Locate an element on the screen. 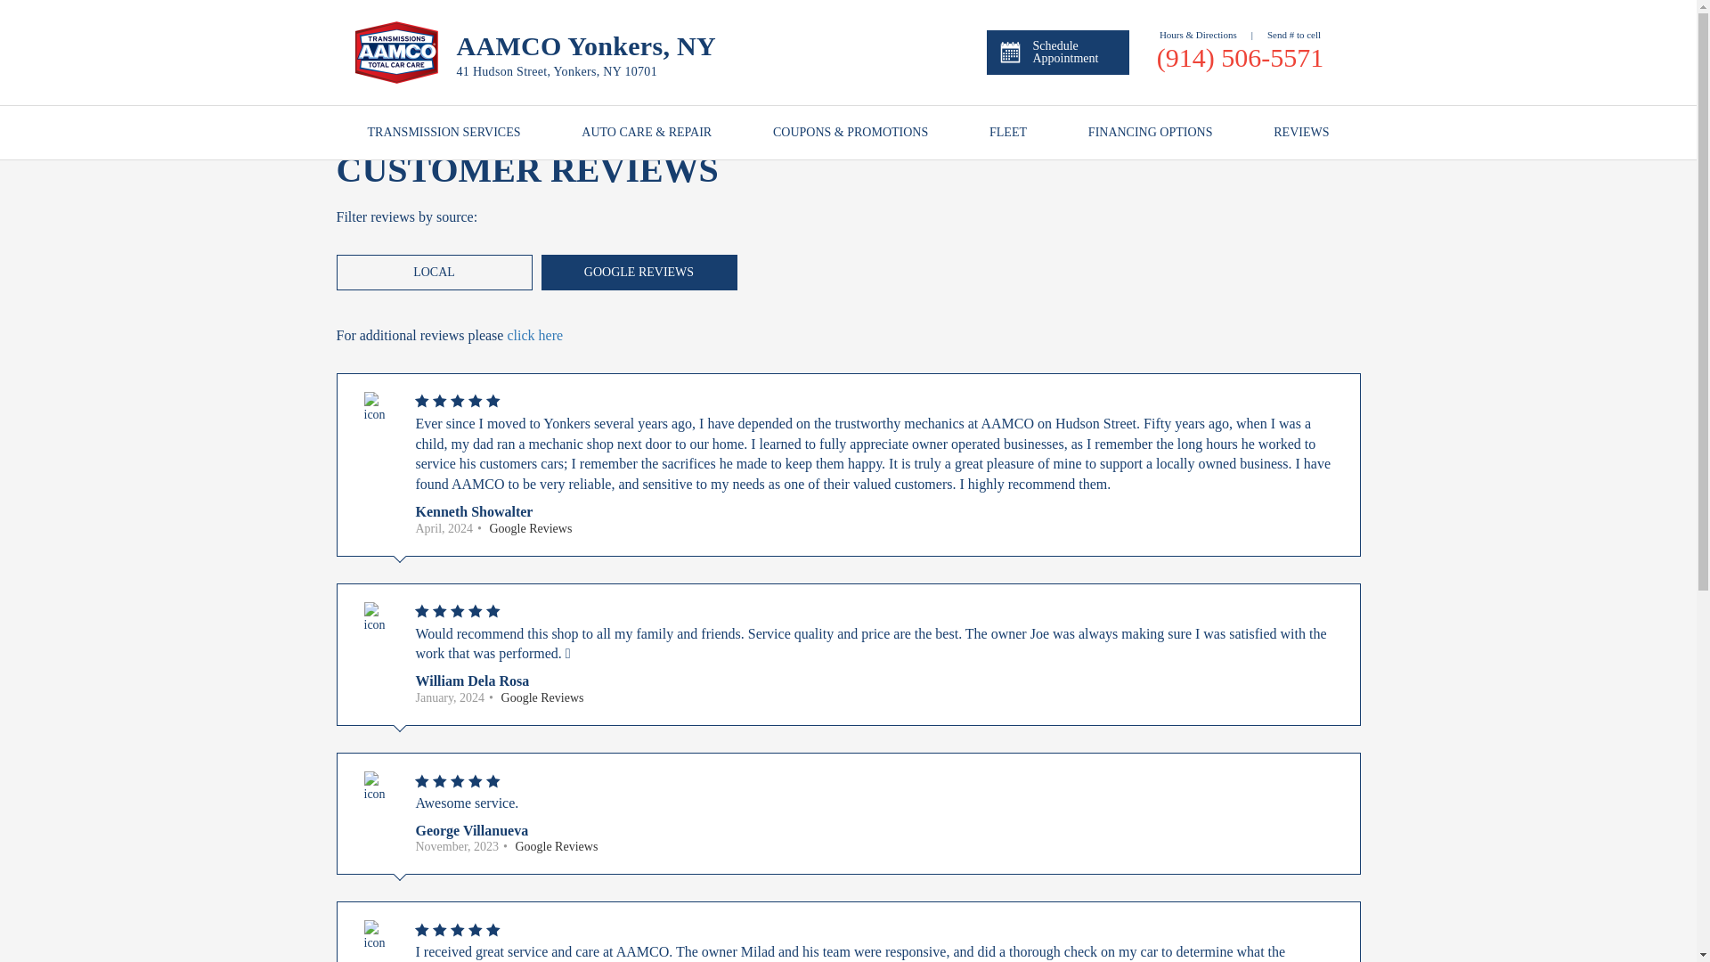  click here is located at coordinates (534, 335).